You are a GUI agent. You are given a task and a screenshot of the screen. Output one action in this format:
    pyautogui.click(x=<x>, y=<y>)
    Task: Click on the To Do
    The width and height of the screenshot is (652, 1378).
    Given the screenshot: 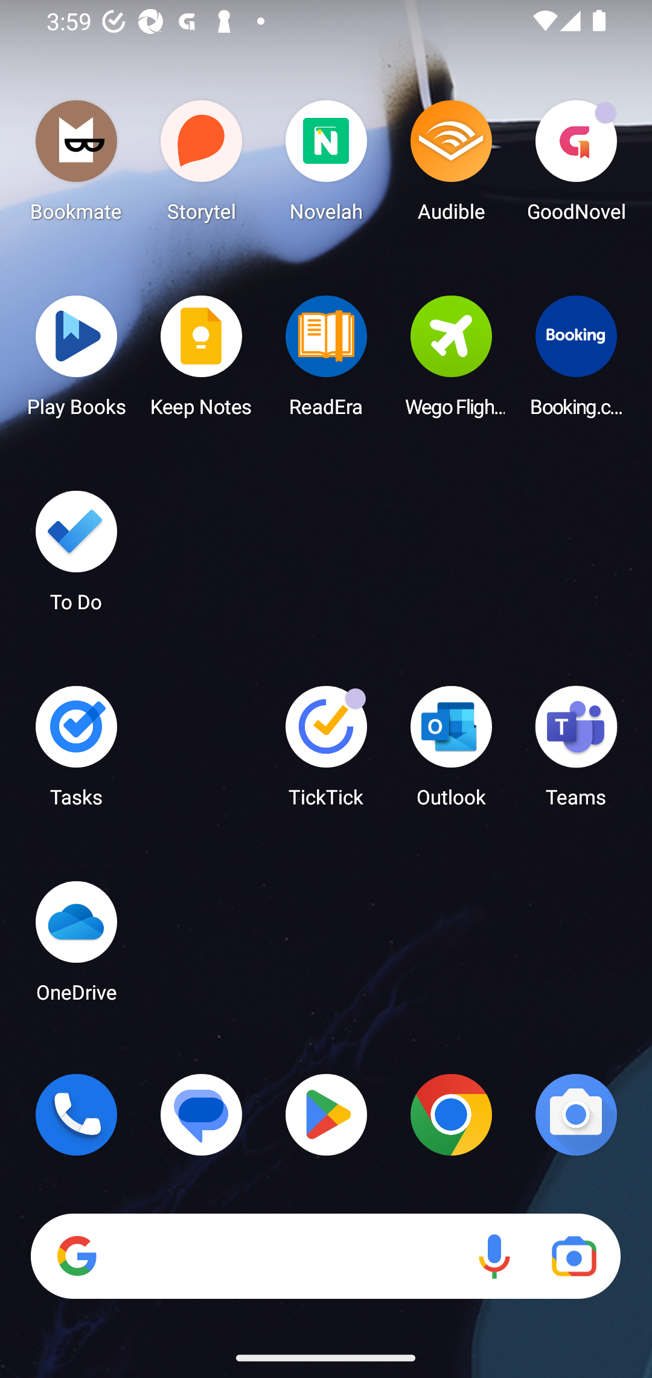 What is the action you would take?
    pyautogui.click(x=76, y=557)
    